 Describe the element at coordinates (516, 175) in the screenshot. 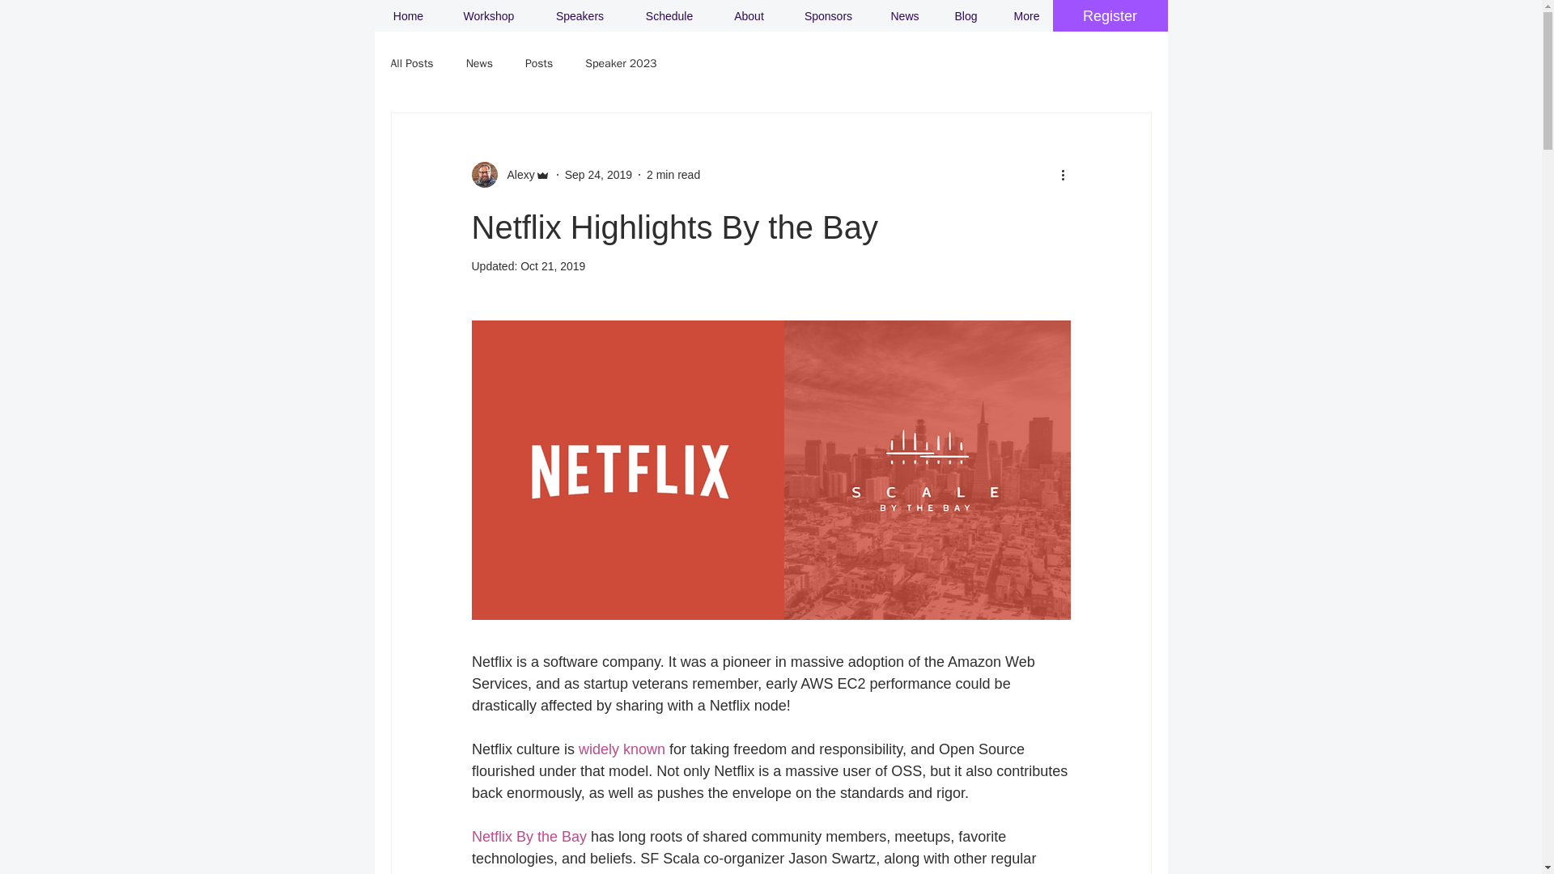

I see `Alexy` at that location.